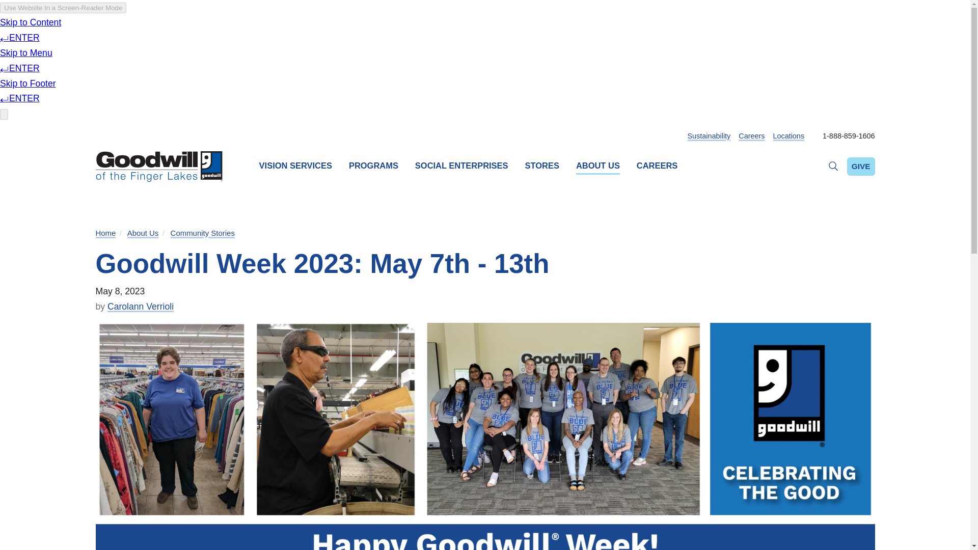  Describe the element at coordinates (542, 167) in the screenshot. I see `STORES` at that location.